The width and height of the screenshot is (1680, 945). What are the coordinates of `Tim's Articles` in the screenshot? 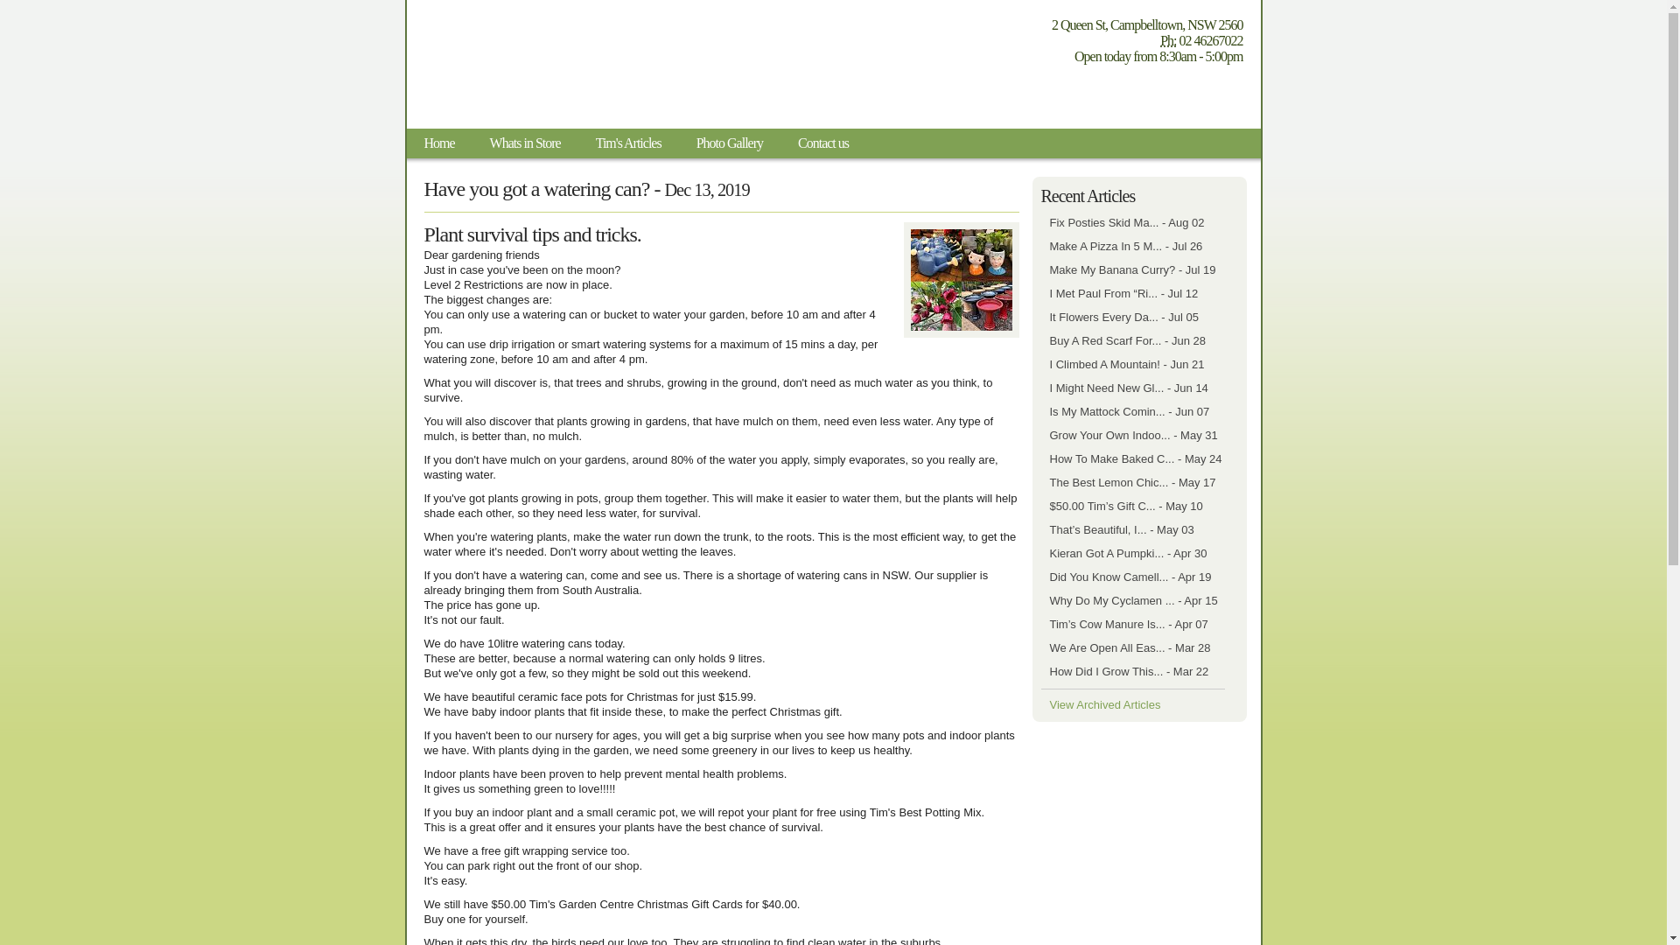 It's located at (628, 143).